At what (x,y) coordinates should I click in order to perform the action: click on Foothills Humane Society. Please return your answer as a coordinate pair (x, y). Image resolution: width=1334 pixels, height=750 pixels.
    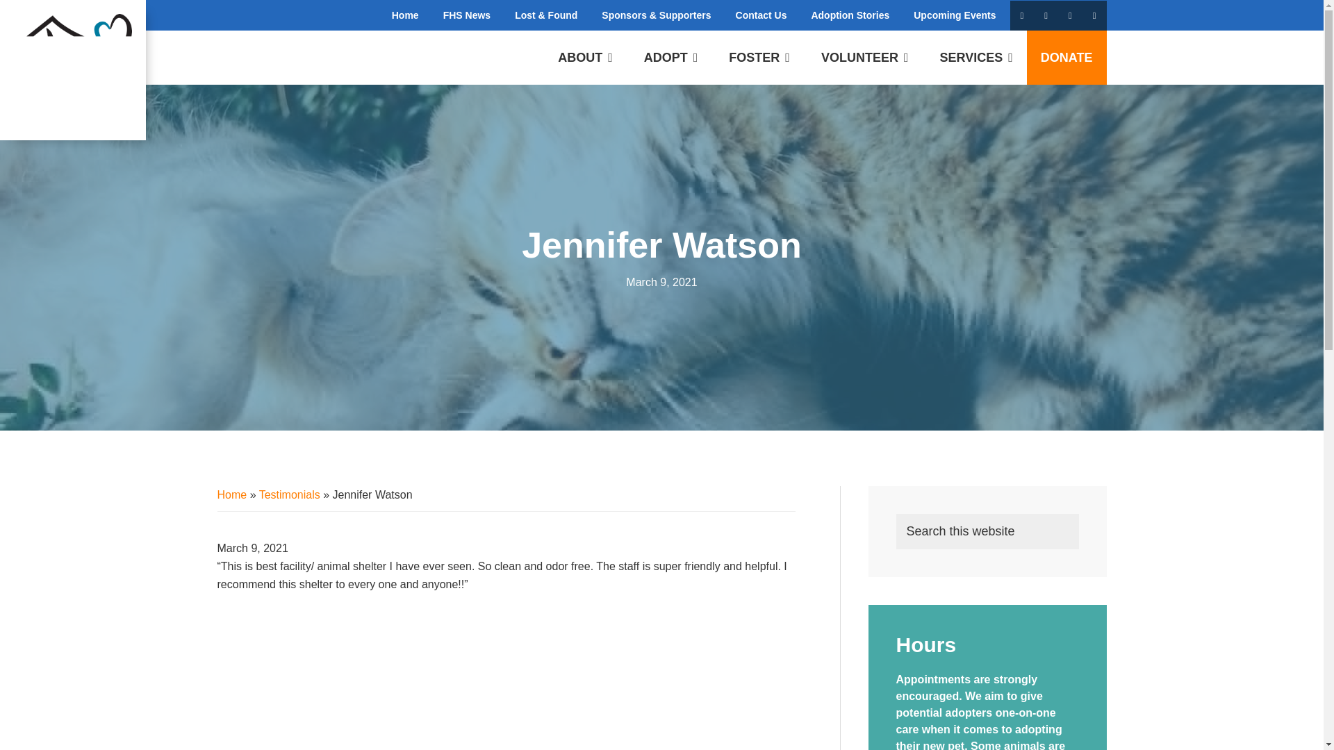
    Looking at the image, I should click on (72, 70).